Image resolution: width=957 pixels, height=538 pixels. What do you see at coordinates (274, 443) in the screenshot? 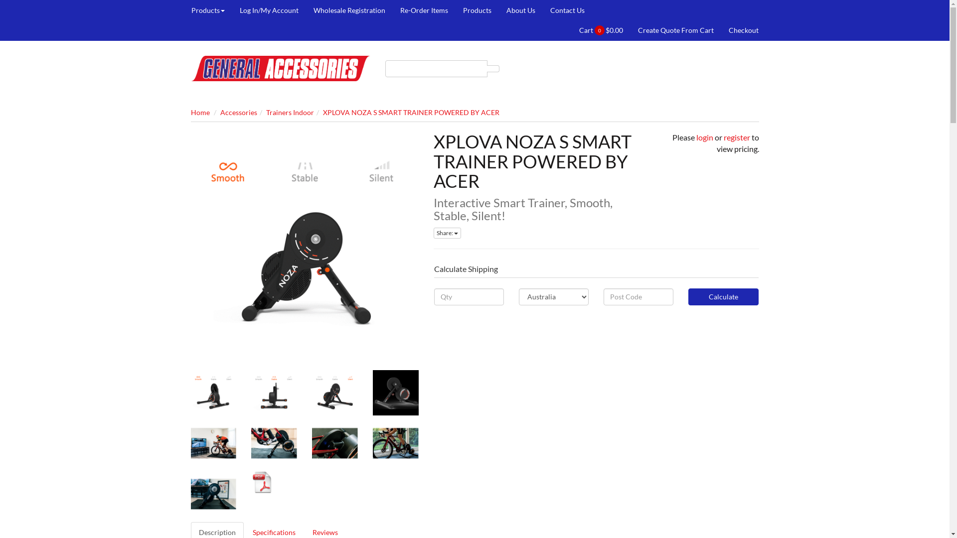
I see `Large View` at bounding box center [274, 443].